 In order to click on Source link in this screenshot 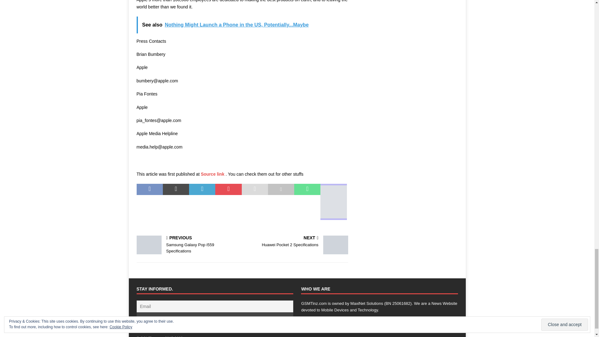, I will do `click(213, 174)`.